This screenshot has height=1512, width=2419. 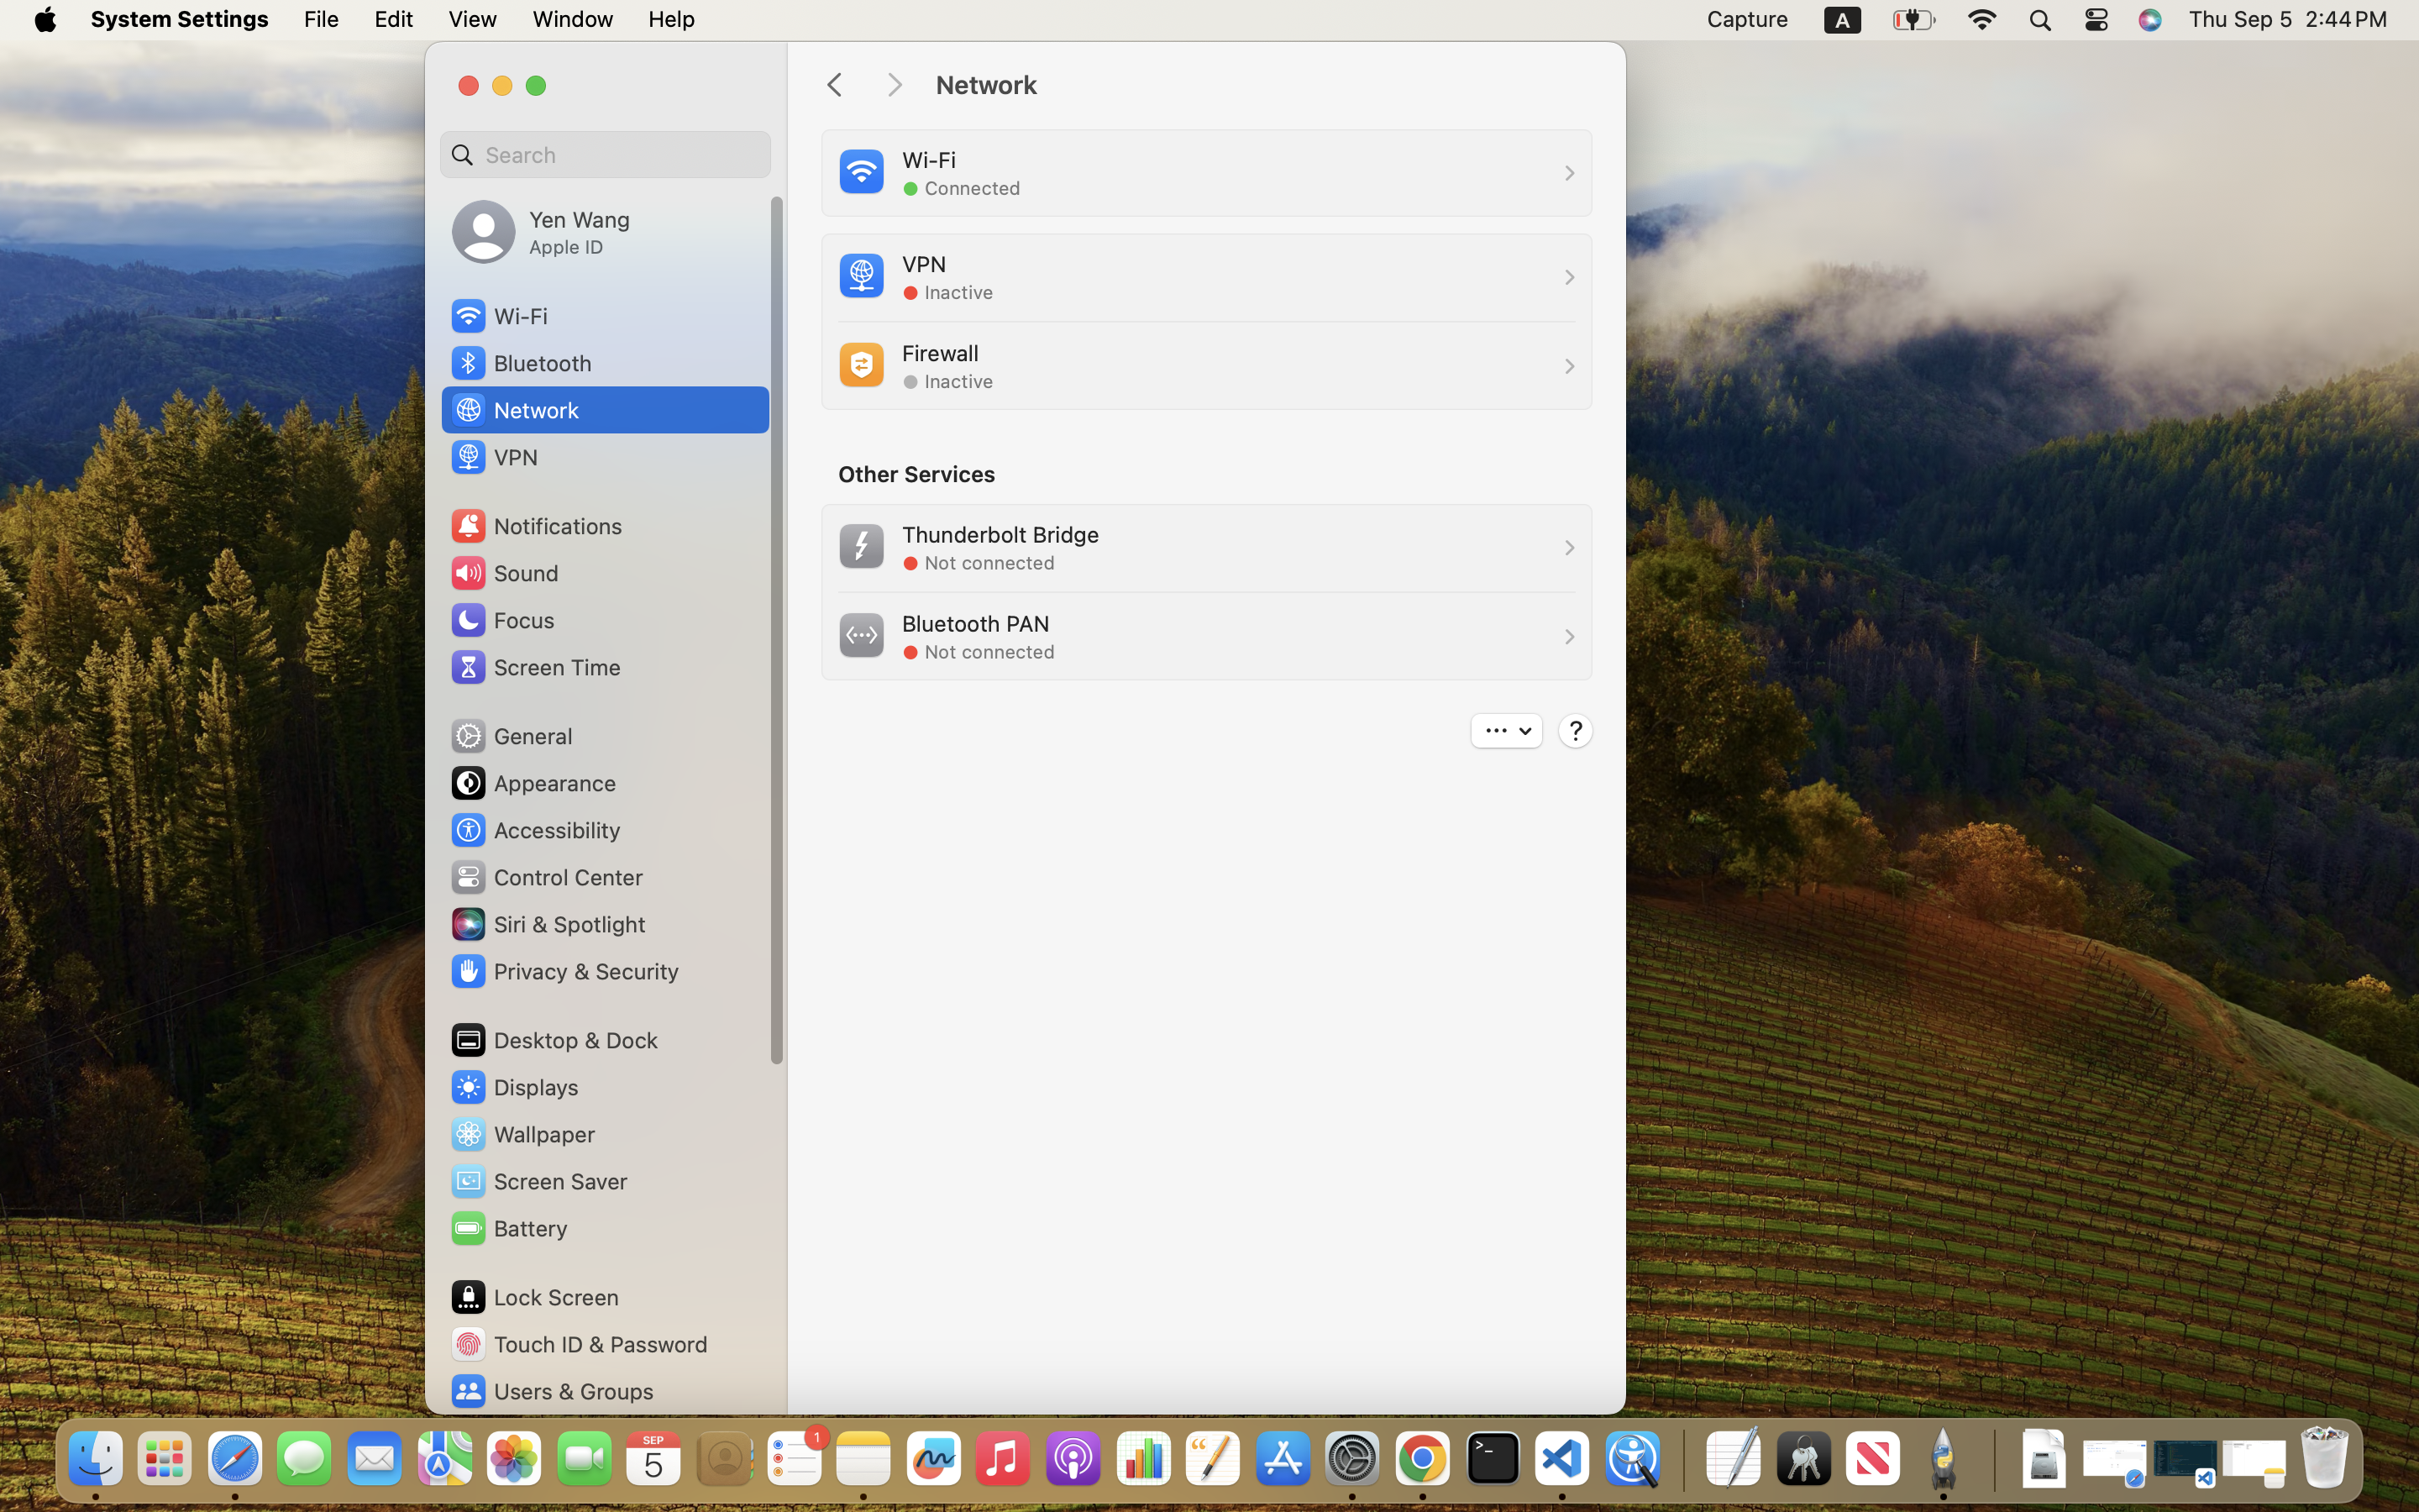 What do you see at coordinates (538, 1181) in the screenshot?
I see `Screen Saver` at bounding box center [538, 1181].